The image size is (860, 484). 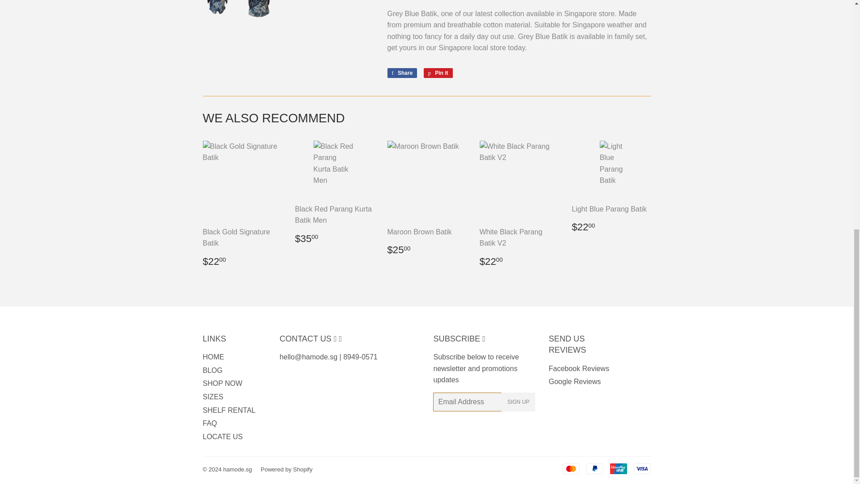 What do you see at coordinates (594, 469) in the screenshot?
I see `Mastercard` at bounding box center [594, 469].